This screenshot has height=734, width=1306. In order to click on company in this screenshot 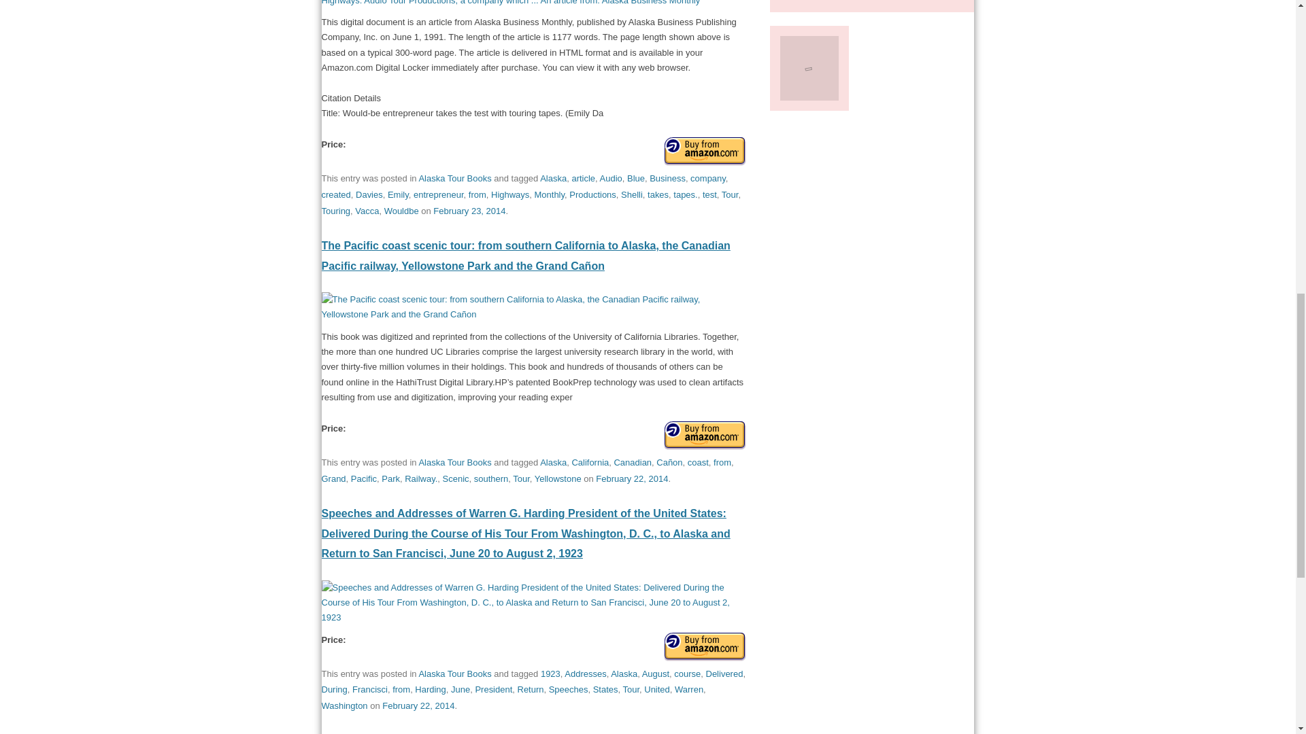, I will do `click(708, 178)`.